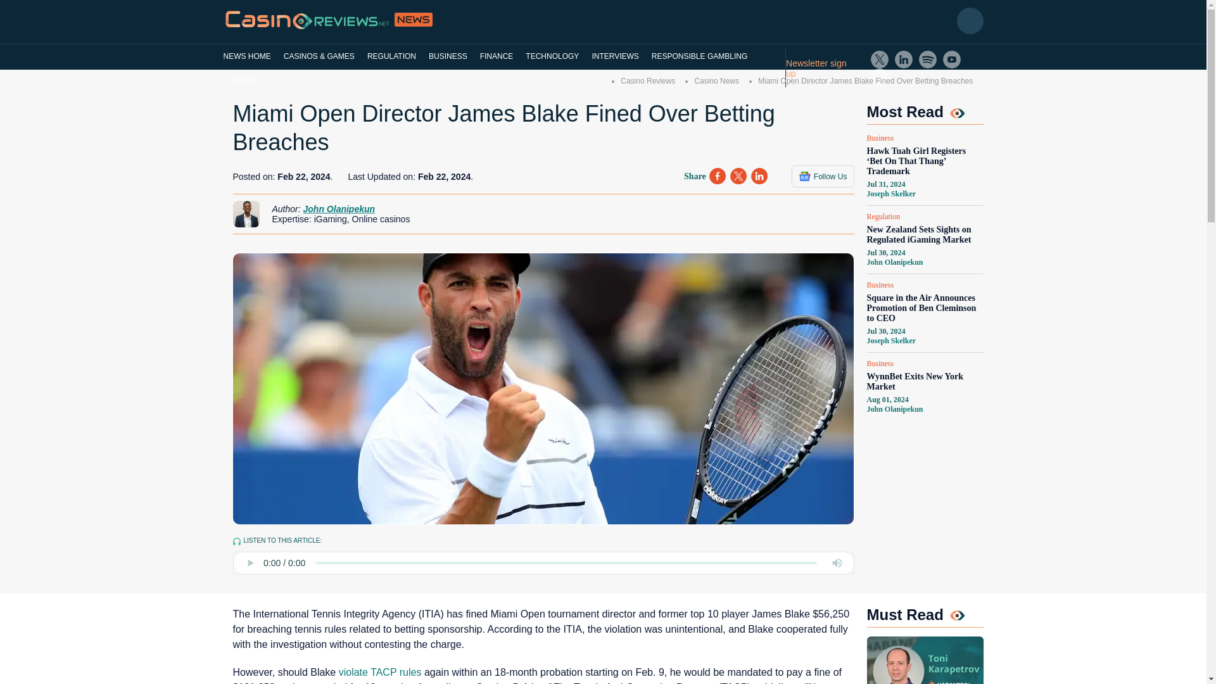  What do you see at coordinates (552, 56) in the screenshot?
I see `TECHNOLOGY` at bounding box center [552, 56].